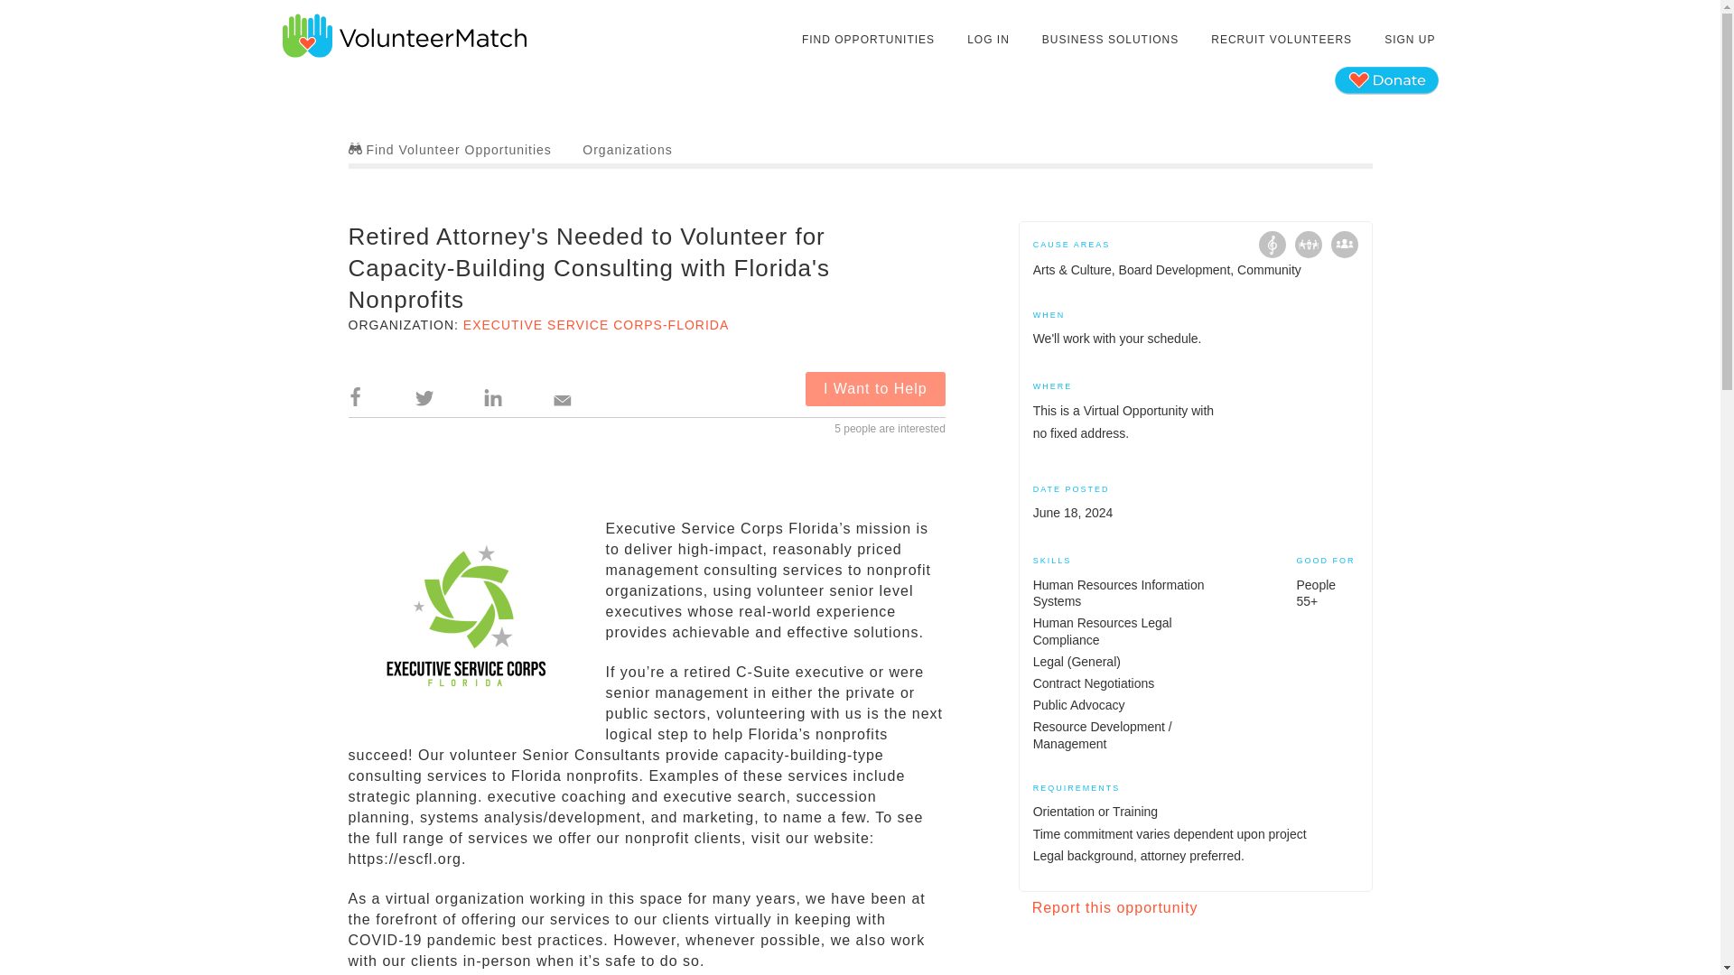 This screenshot has width=1734, height=975. I want to click on Organizations, so click(627, 149).